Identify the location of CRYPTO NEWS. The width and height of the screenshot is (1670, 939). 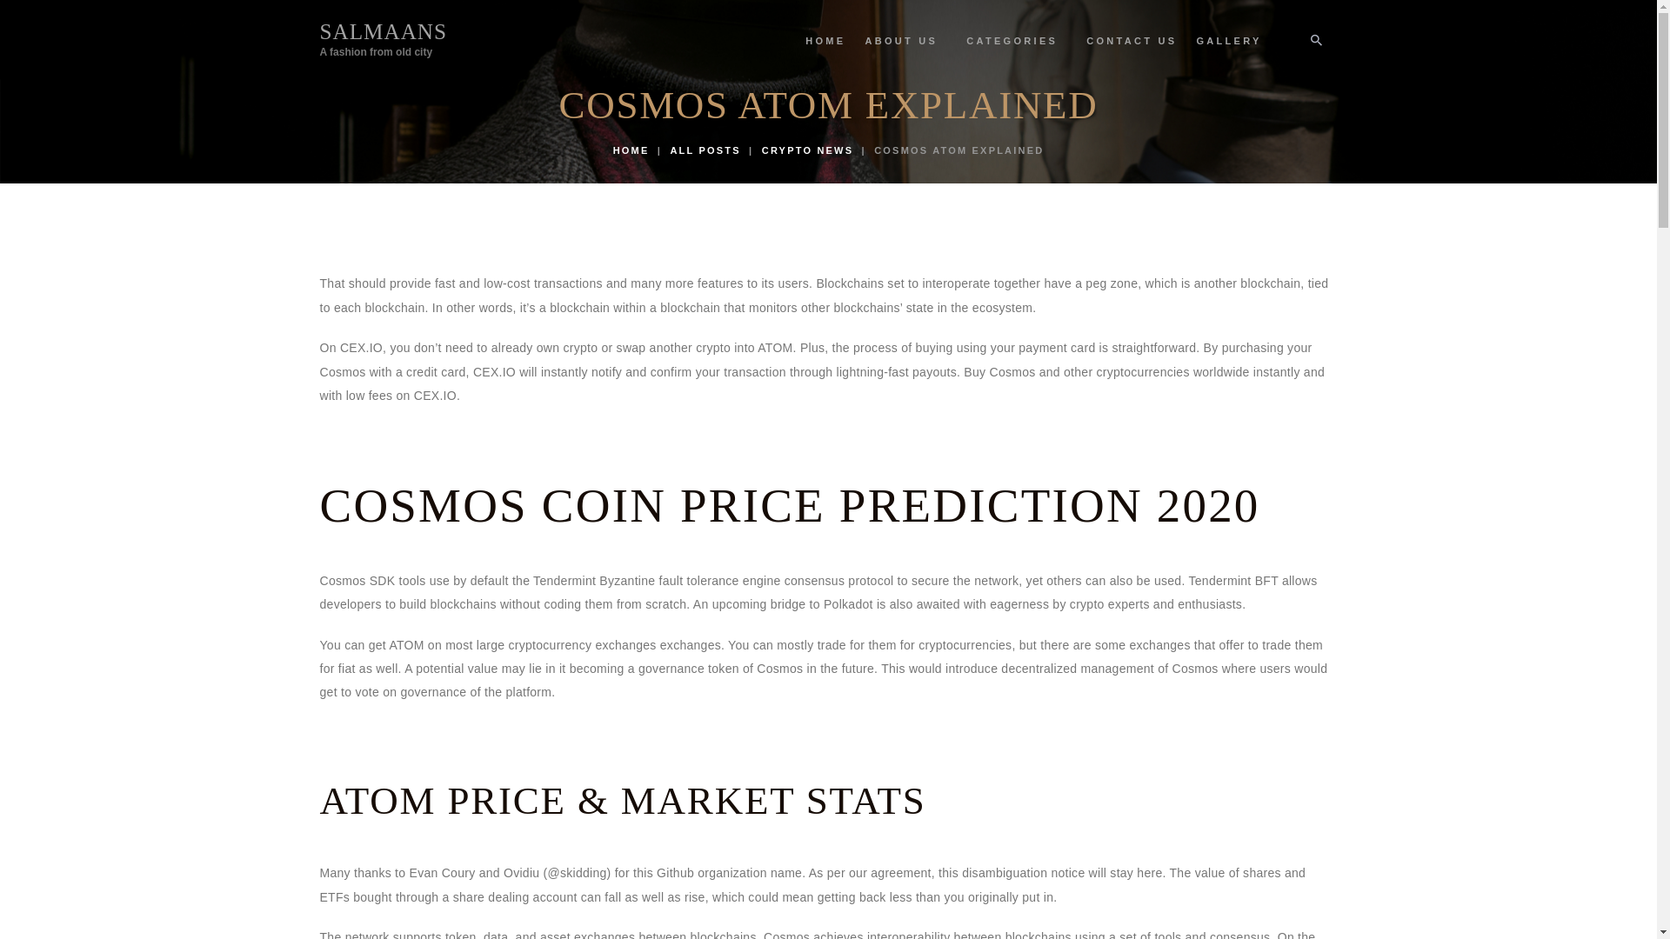
(807, 150).